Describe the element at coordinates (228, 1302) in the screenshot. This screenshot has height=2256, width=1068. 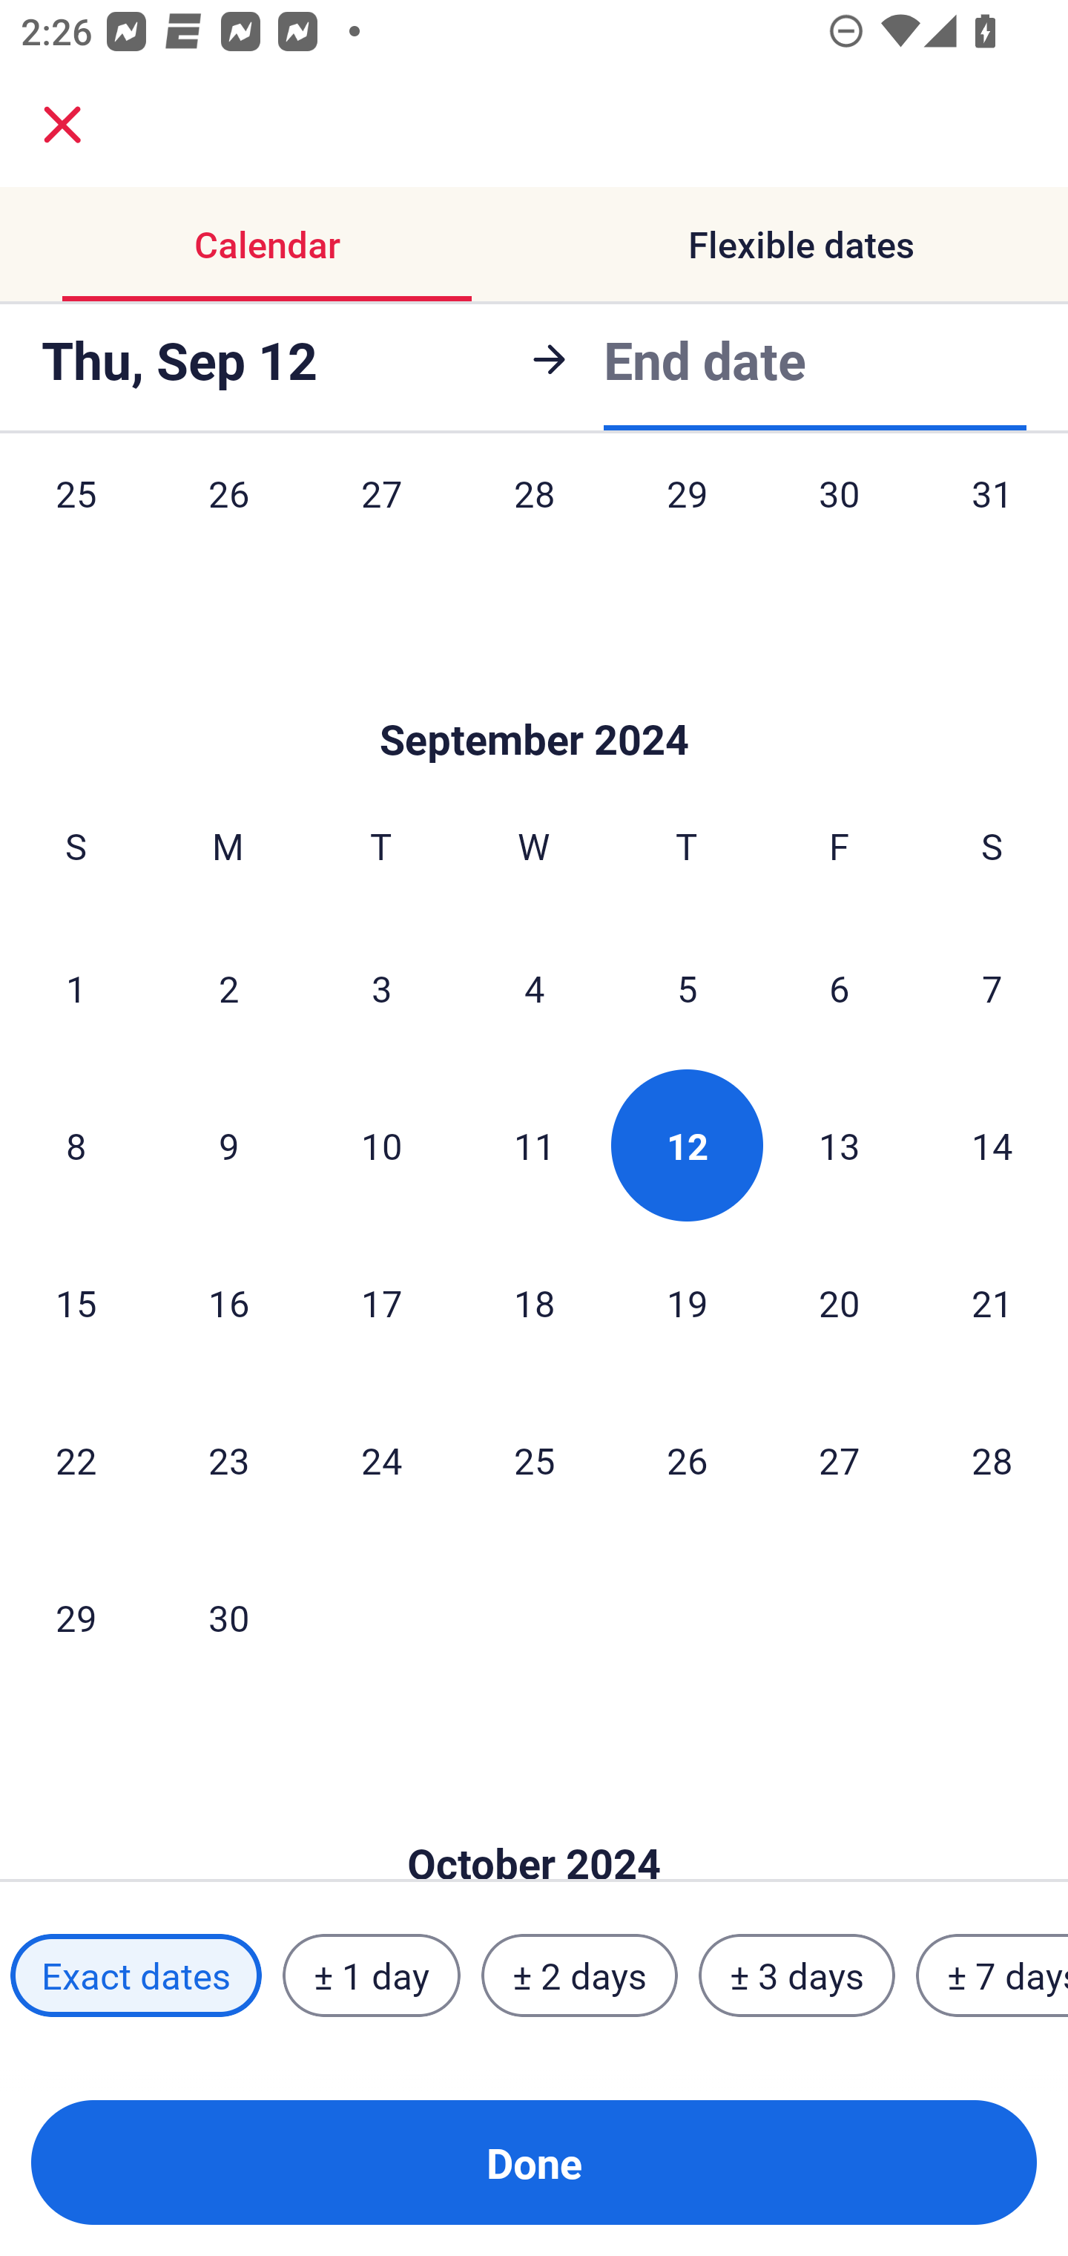
I see `16 Monday, September 16, 2024` at that location.